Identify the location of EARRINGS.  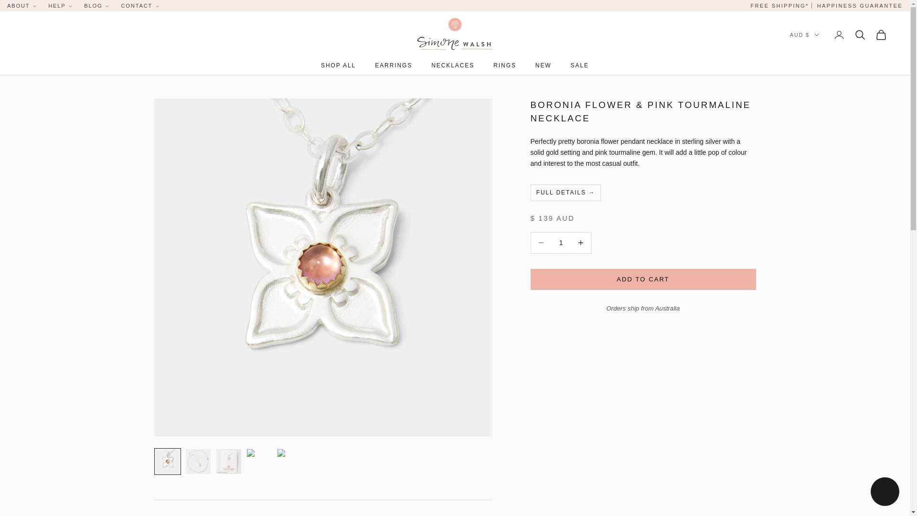
(394, 65).